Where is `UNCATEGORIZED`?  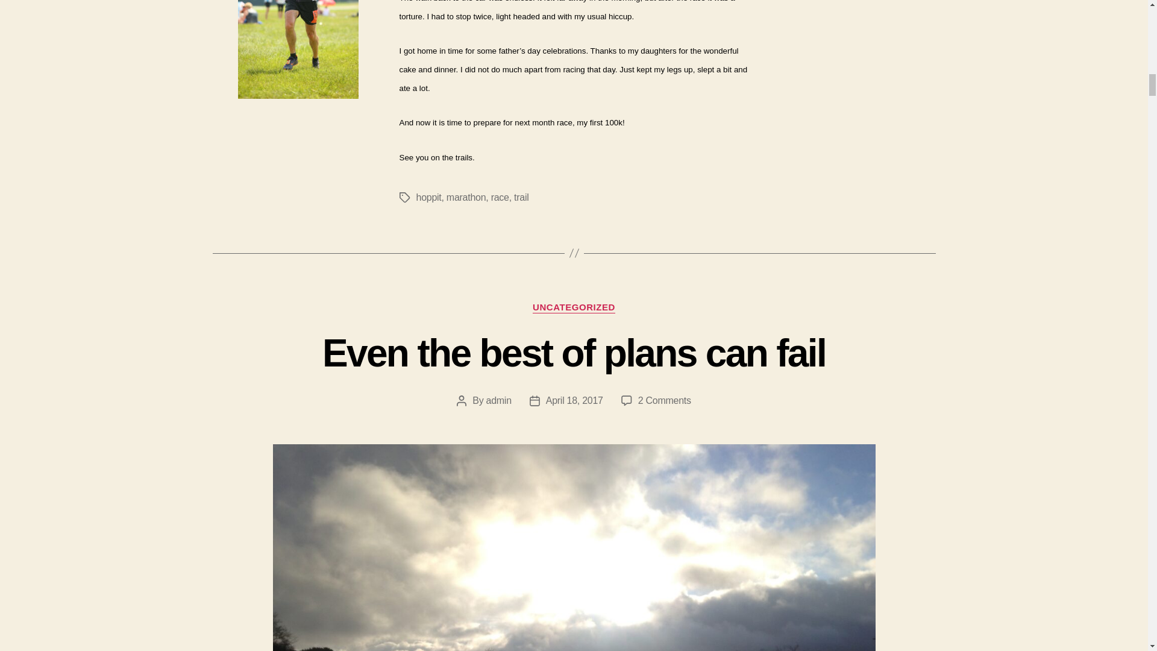 UNCATEGORIZED is located at coordinates (664, 400).